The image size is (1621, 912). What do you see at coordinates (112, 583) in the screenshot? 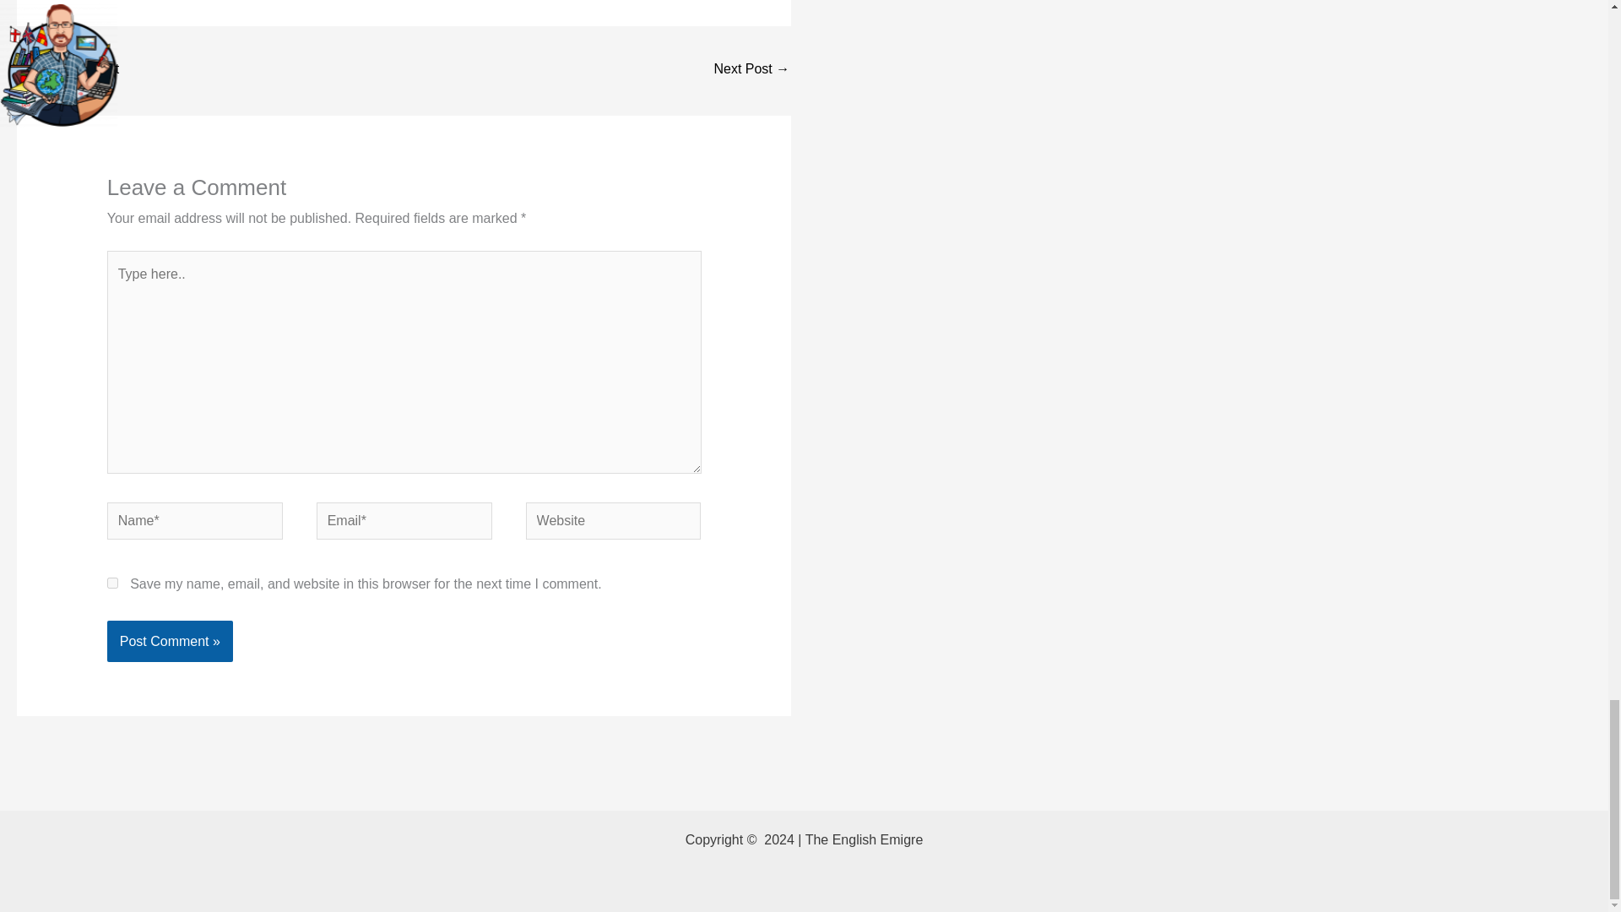
I see `yes` at bounding box center [112, 583].